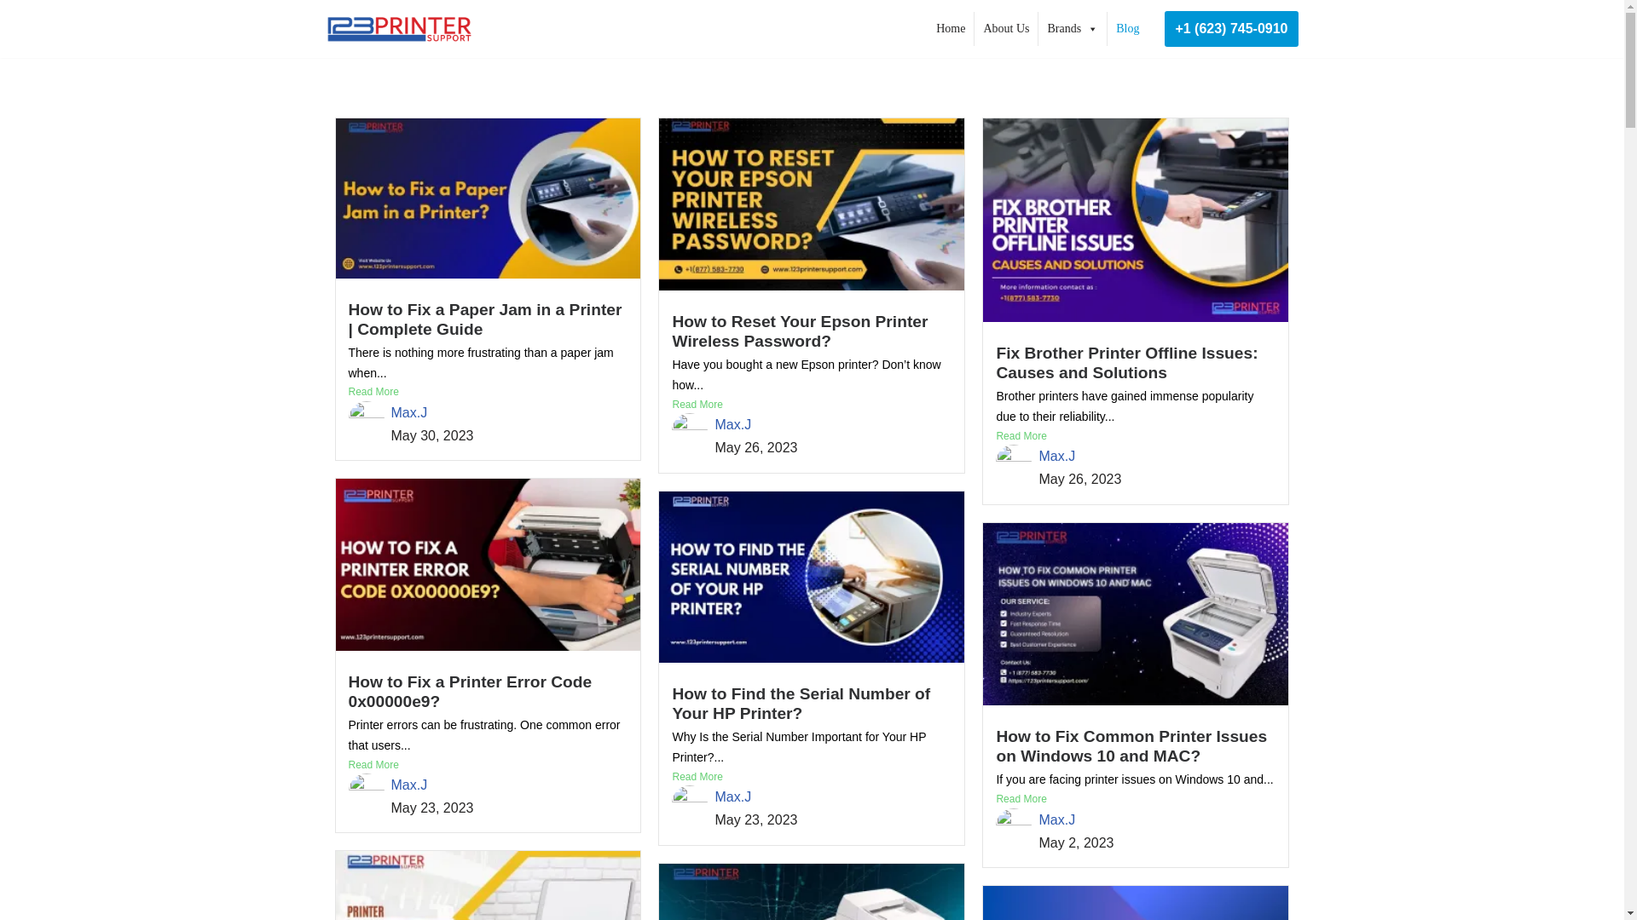 The height and width of the screenshot is (920, 1637). Describe the element at coordinates (951, 29) in the screenshot. I see `Home` at that location.